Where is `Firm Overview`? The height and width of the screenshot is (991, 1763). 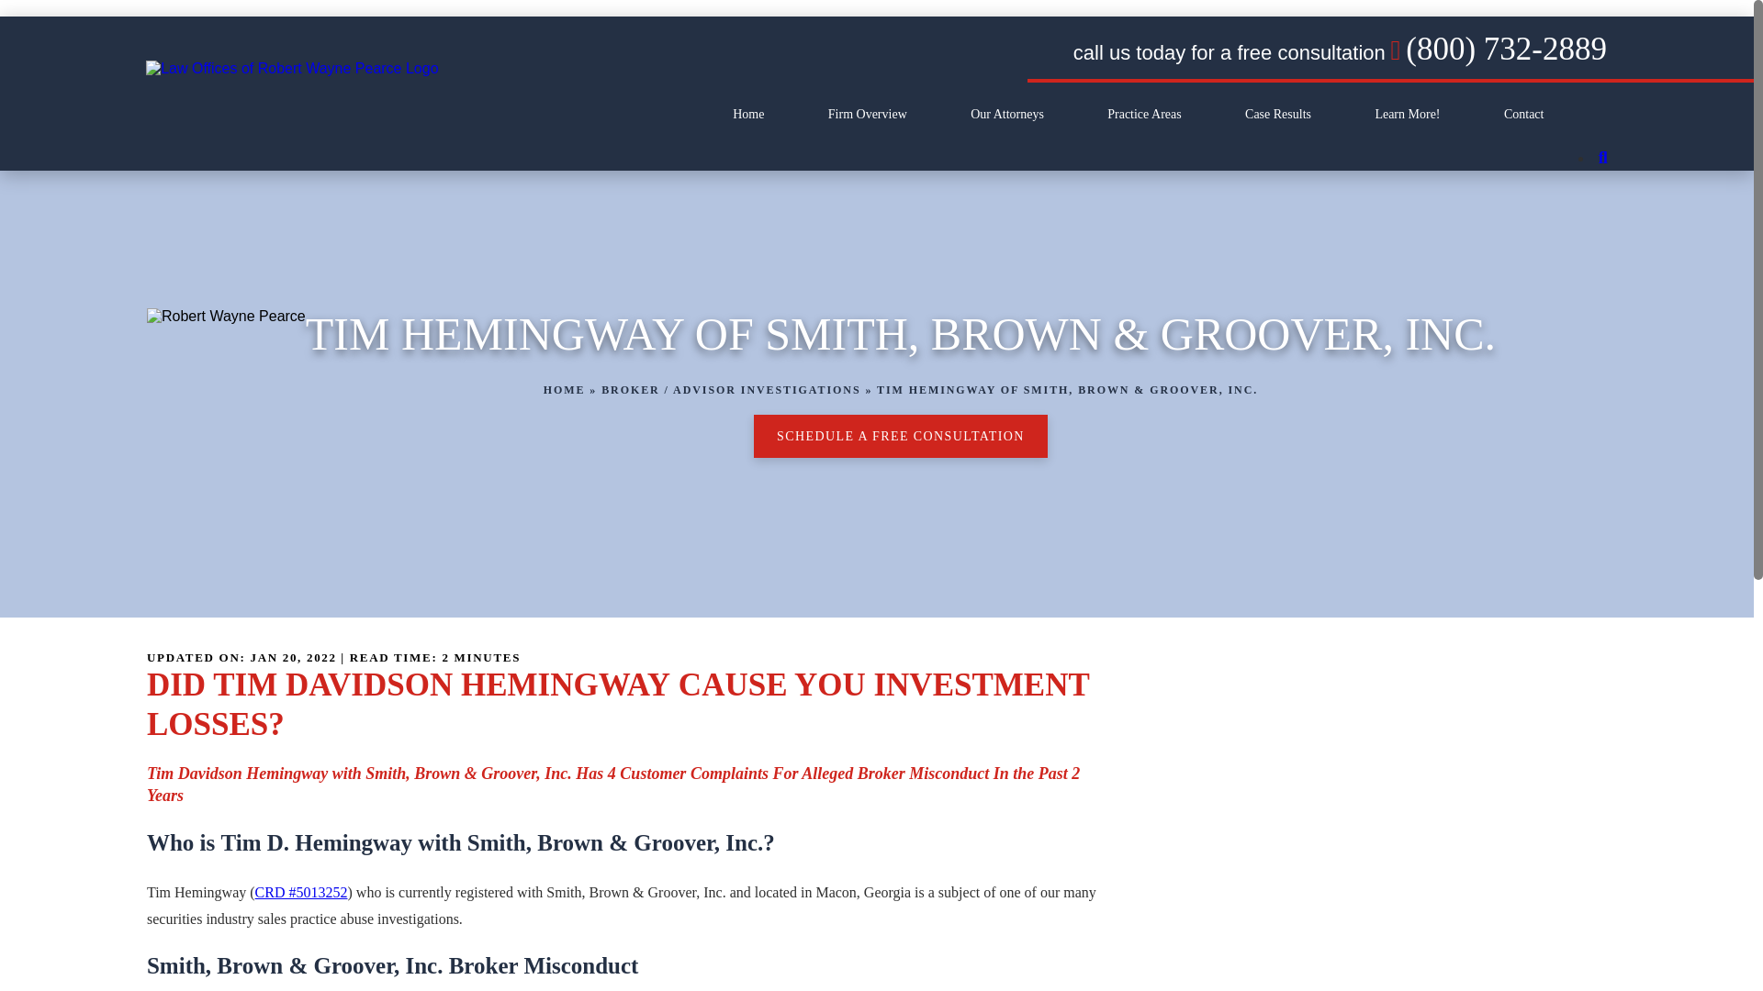 Firm Overview is located at coordinates (868, 114).